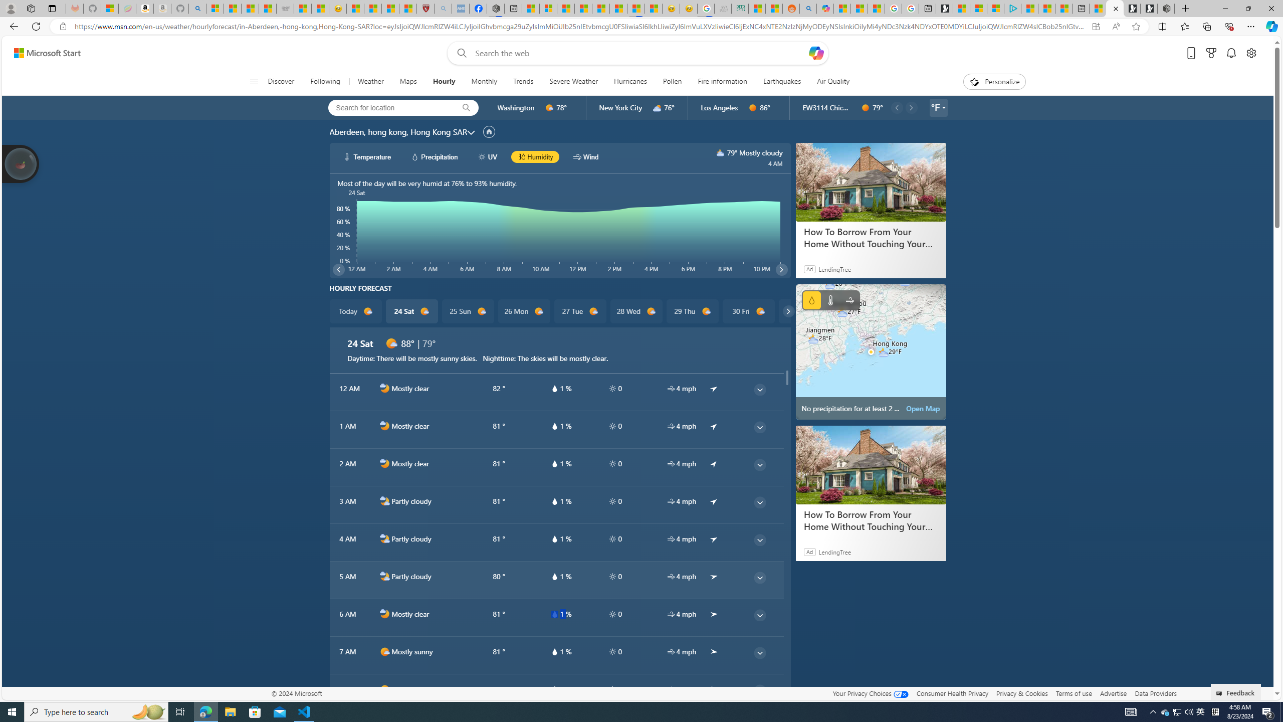 The image size is (1283, 722). I want to click on 29 Thu d1000, so click(692, 311).